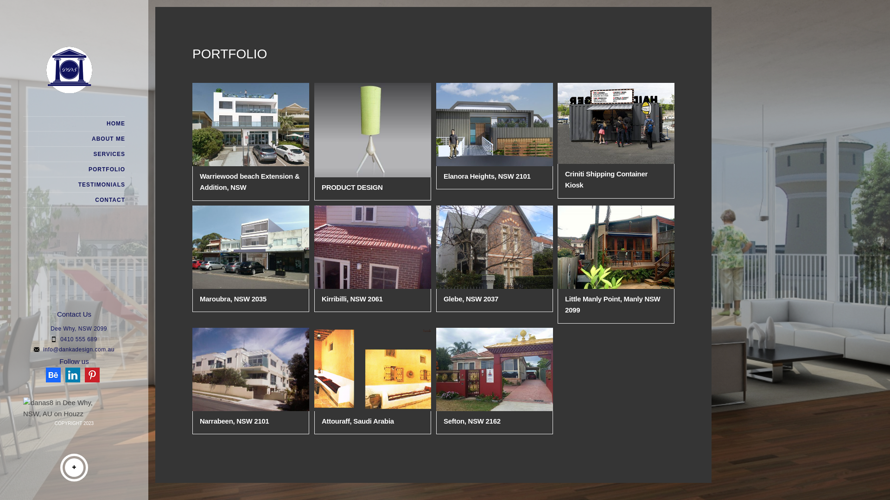  Describe the element at coordinates (606, 180) in the screenshot. I see `Criniti Shipping Container Kiosk` at that location.